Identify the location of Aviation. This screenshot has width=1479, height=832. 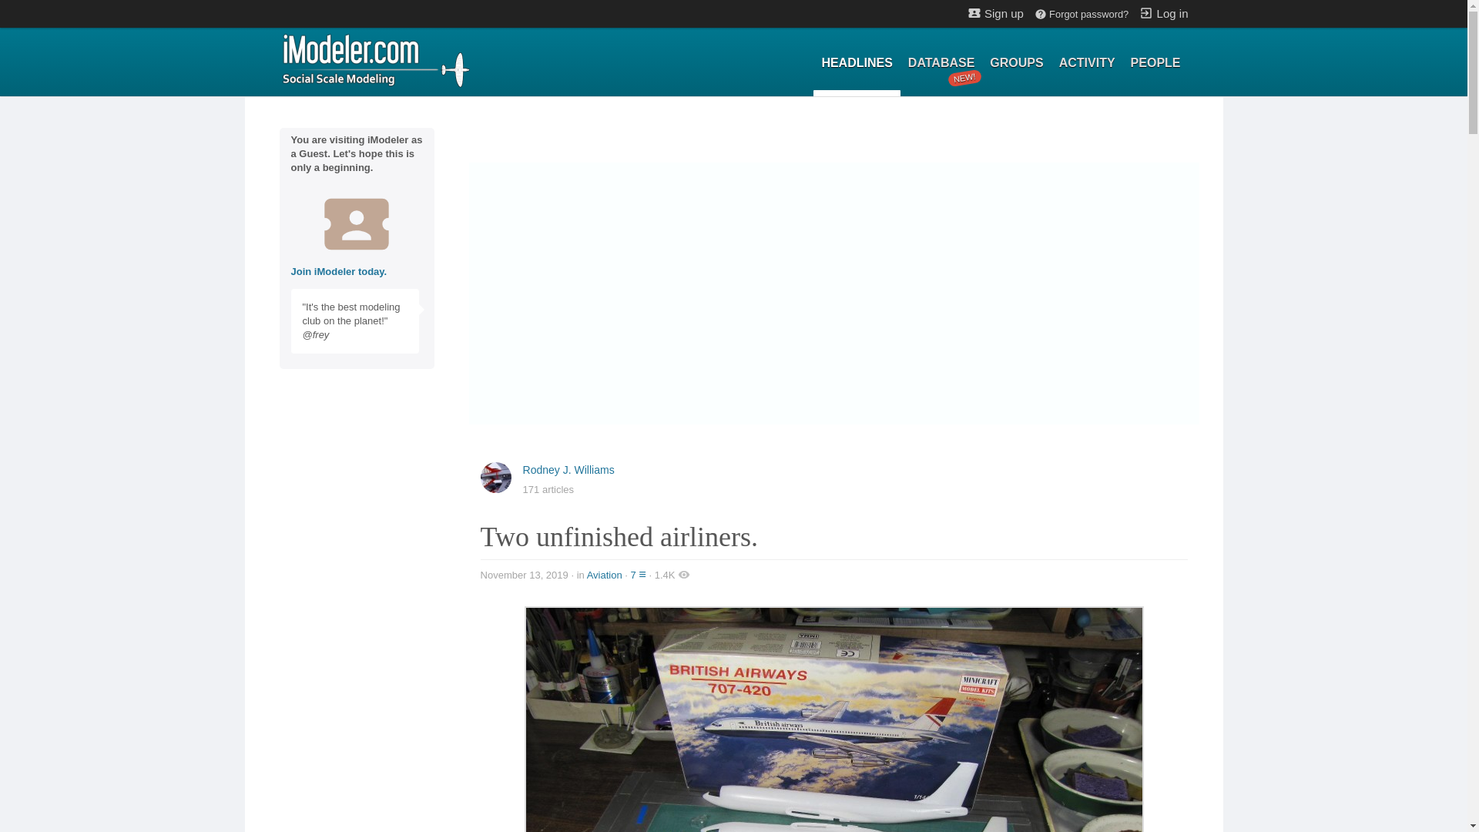
(605, 575).